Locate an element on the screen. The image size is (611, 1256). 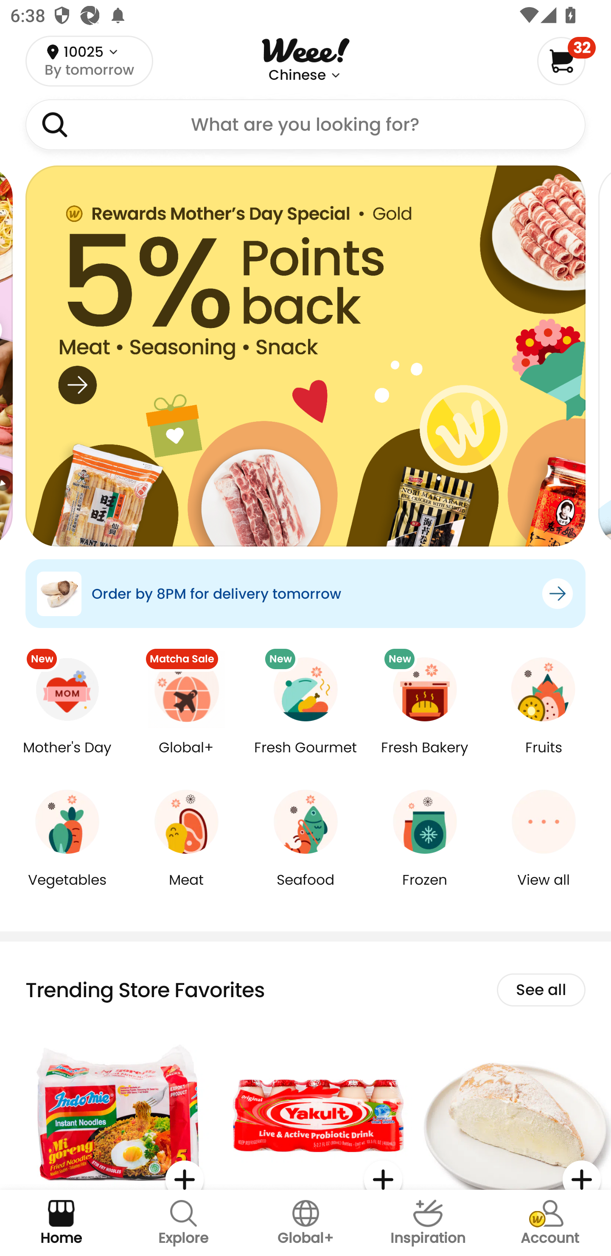
Inspiration is located at coordinates (428, 1223).